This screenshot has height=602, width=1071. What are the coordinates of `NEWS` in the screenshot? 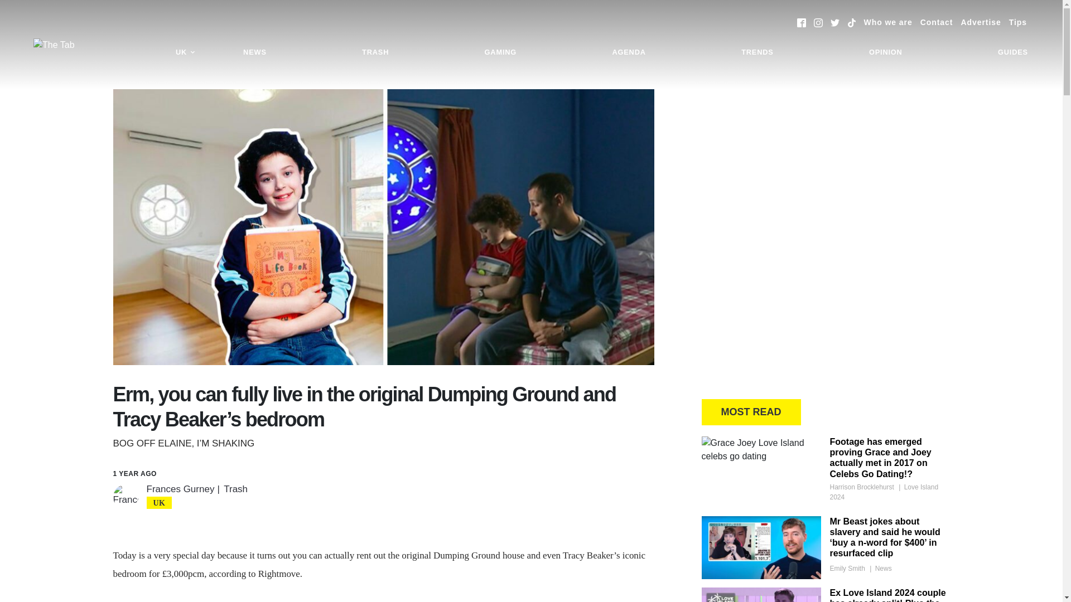 It's located at (254, 52).